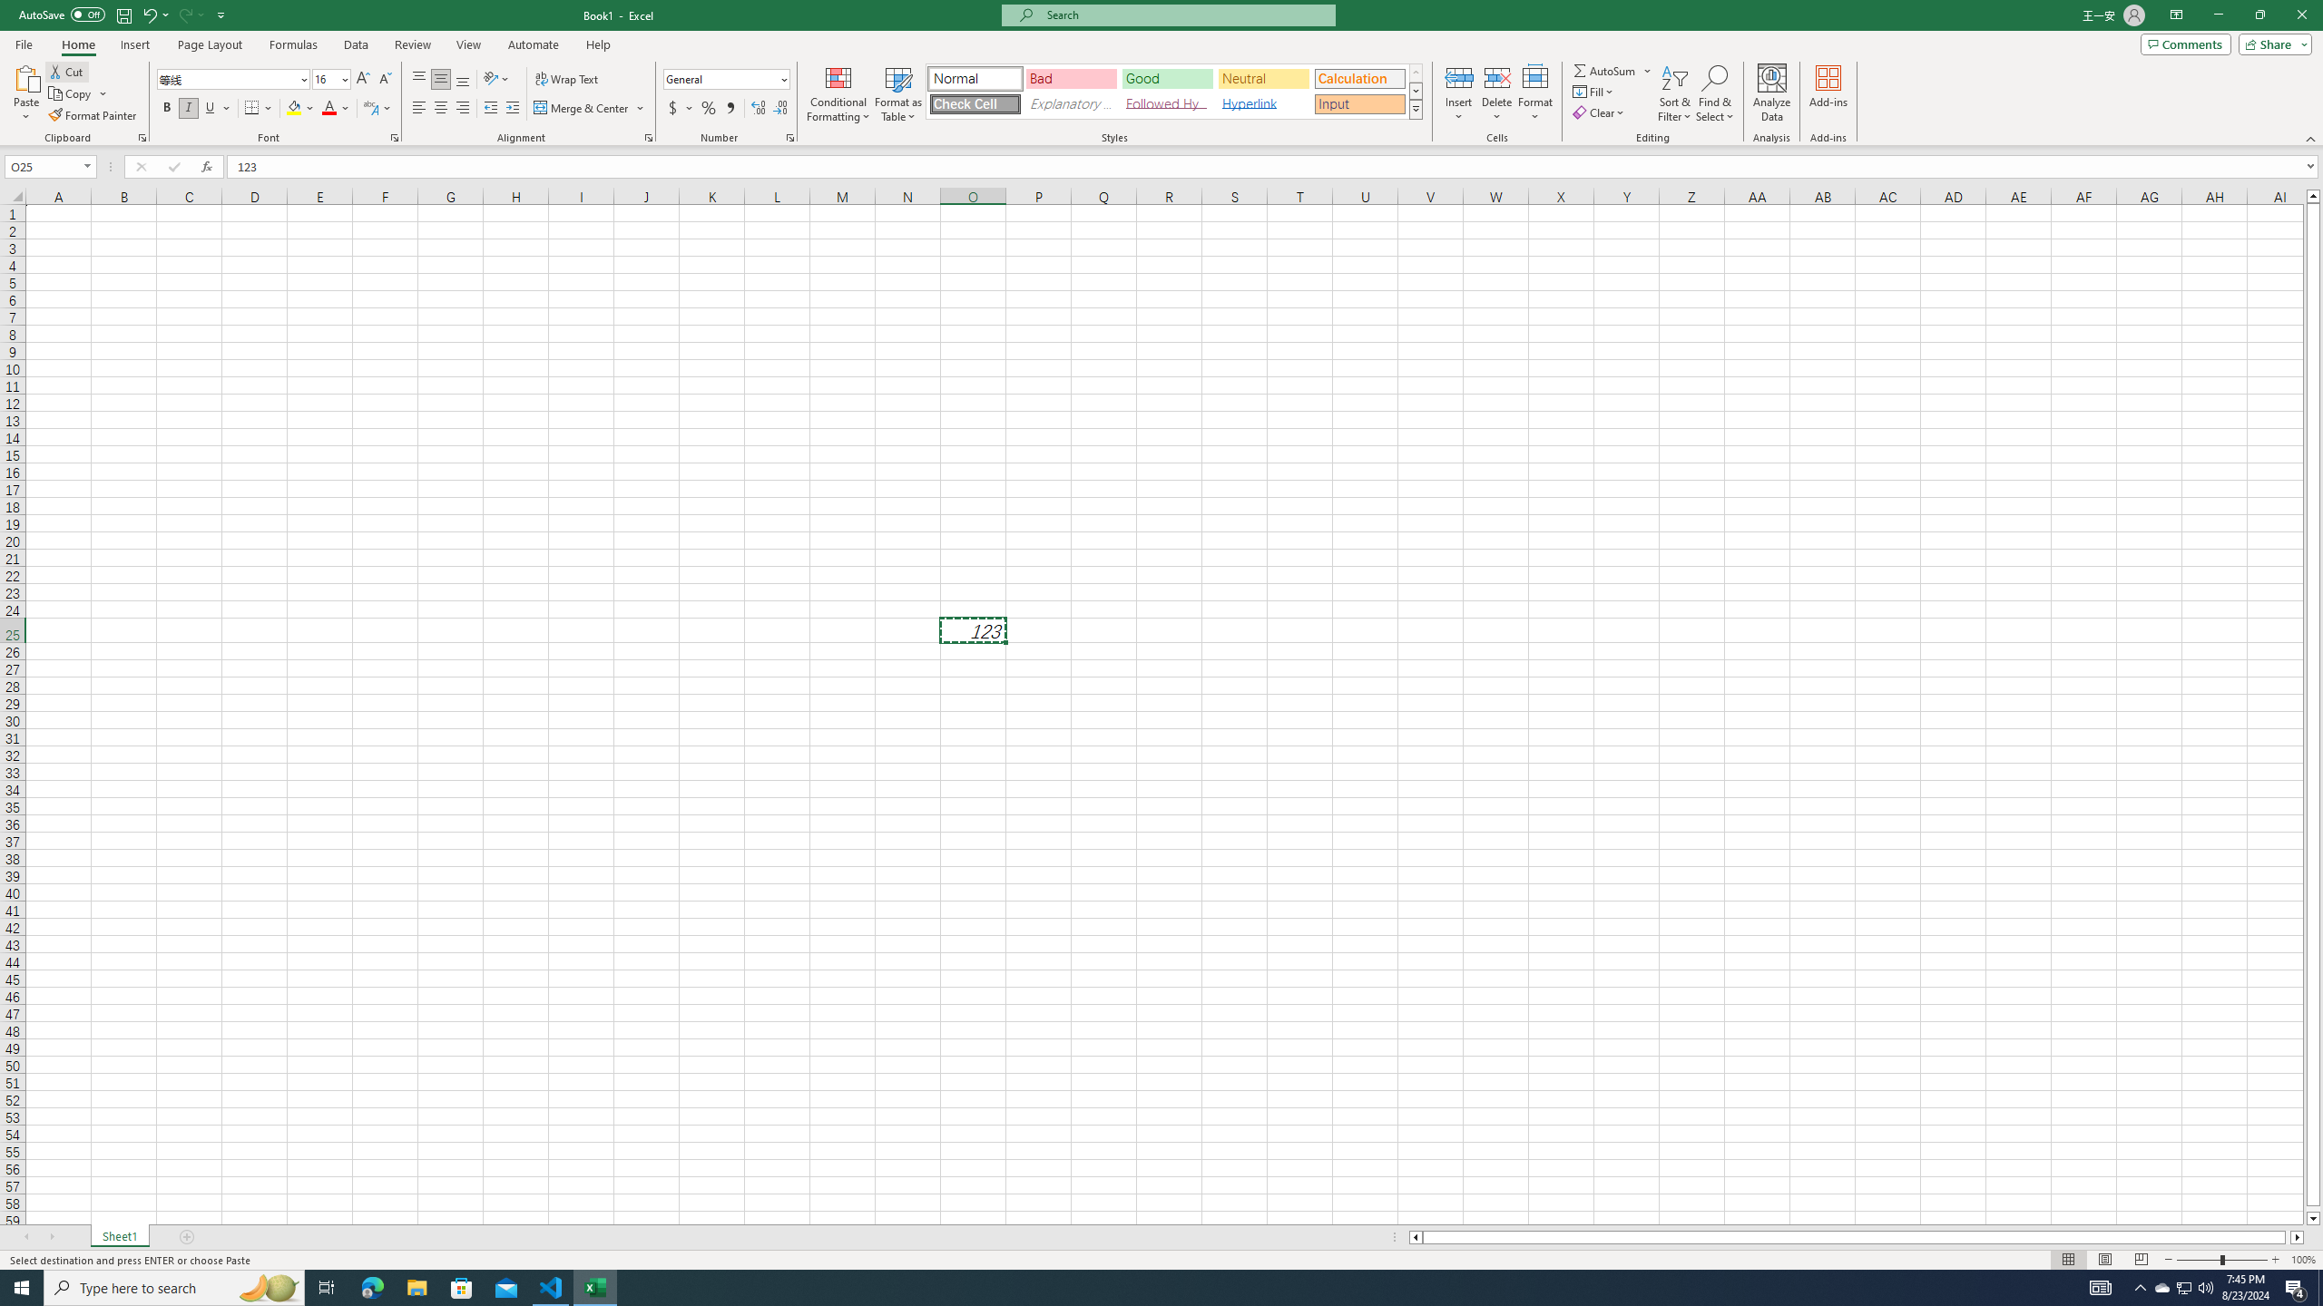 Image resolution: width=2323 pixels, height=1306 pixels. I want to click on Neutral, so click(1263, 78).